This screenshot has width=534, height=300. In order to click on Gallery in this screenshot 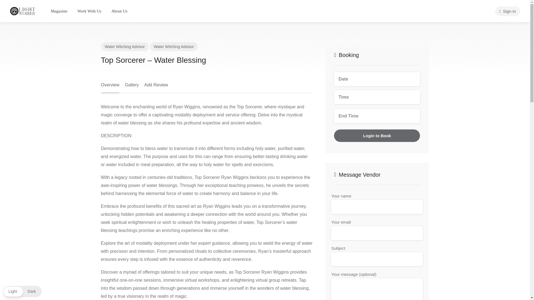, I will do `click(132, 87)`.